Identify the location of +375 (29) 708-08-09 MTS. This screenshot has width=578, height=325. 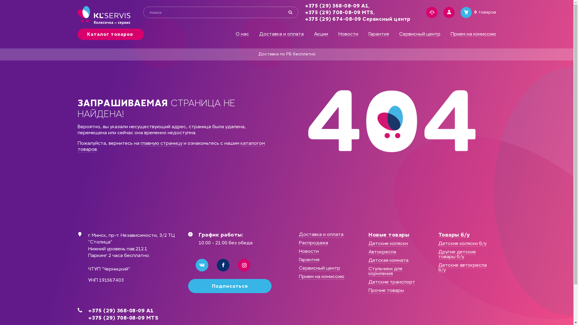
(339, 13).